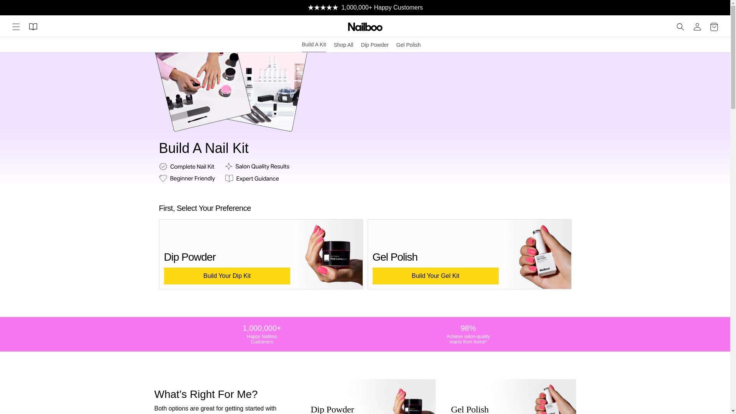 This screenshot has height=414, width=736. Describe the element at coordinates (714, 26) in the screenshot. I see `Cart` at that location.